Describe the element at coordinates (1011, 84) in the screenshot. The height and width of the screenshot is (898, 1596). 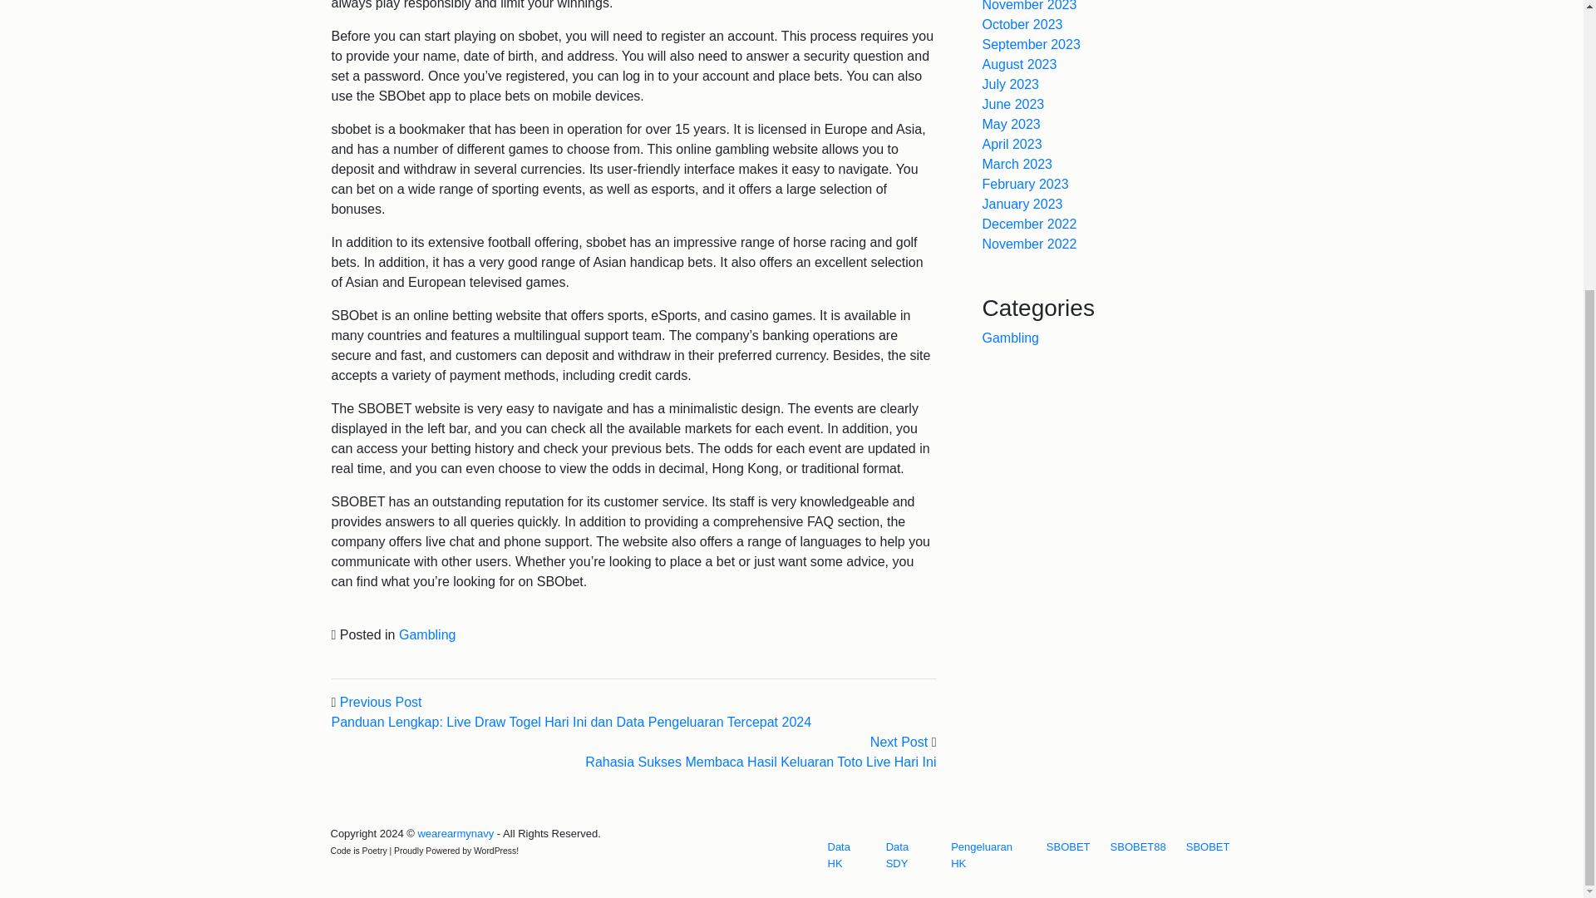
I see `July 2023` at that location.